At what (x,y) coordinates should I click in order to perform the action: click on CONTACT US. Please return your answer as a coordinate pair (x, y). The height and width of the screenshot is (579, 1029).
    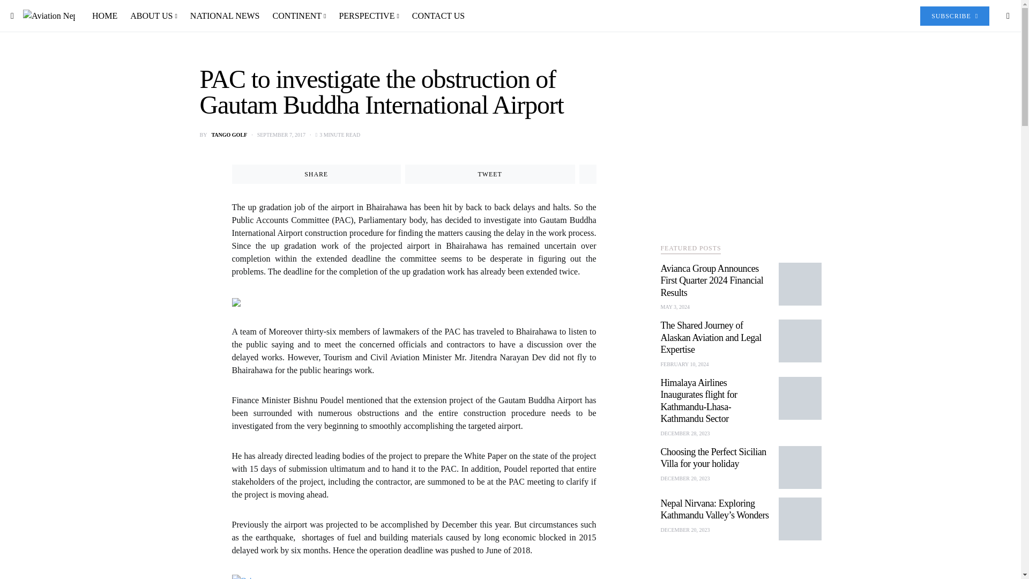
    Looking at the image, I should click on (435, 16).